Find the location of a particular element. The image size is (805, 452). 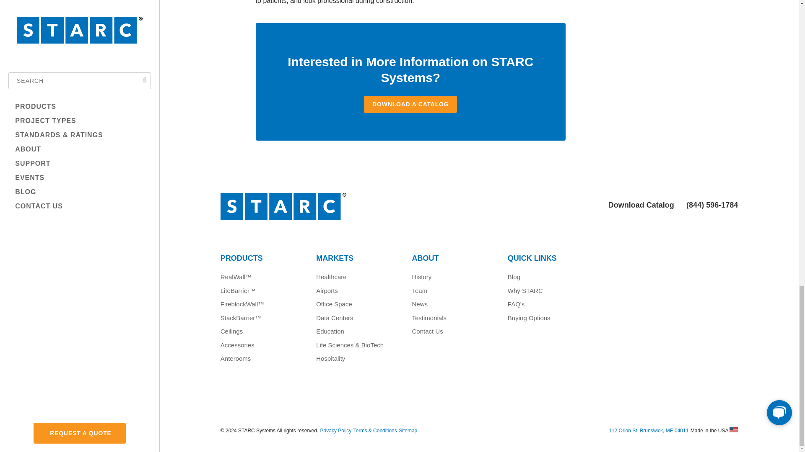

LinkedIn is located at coordinates (481, 412).